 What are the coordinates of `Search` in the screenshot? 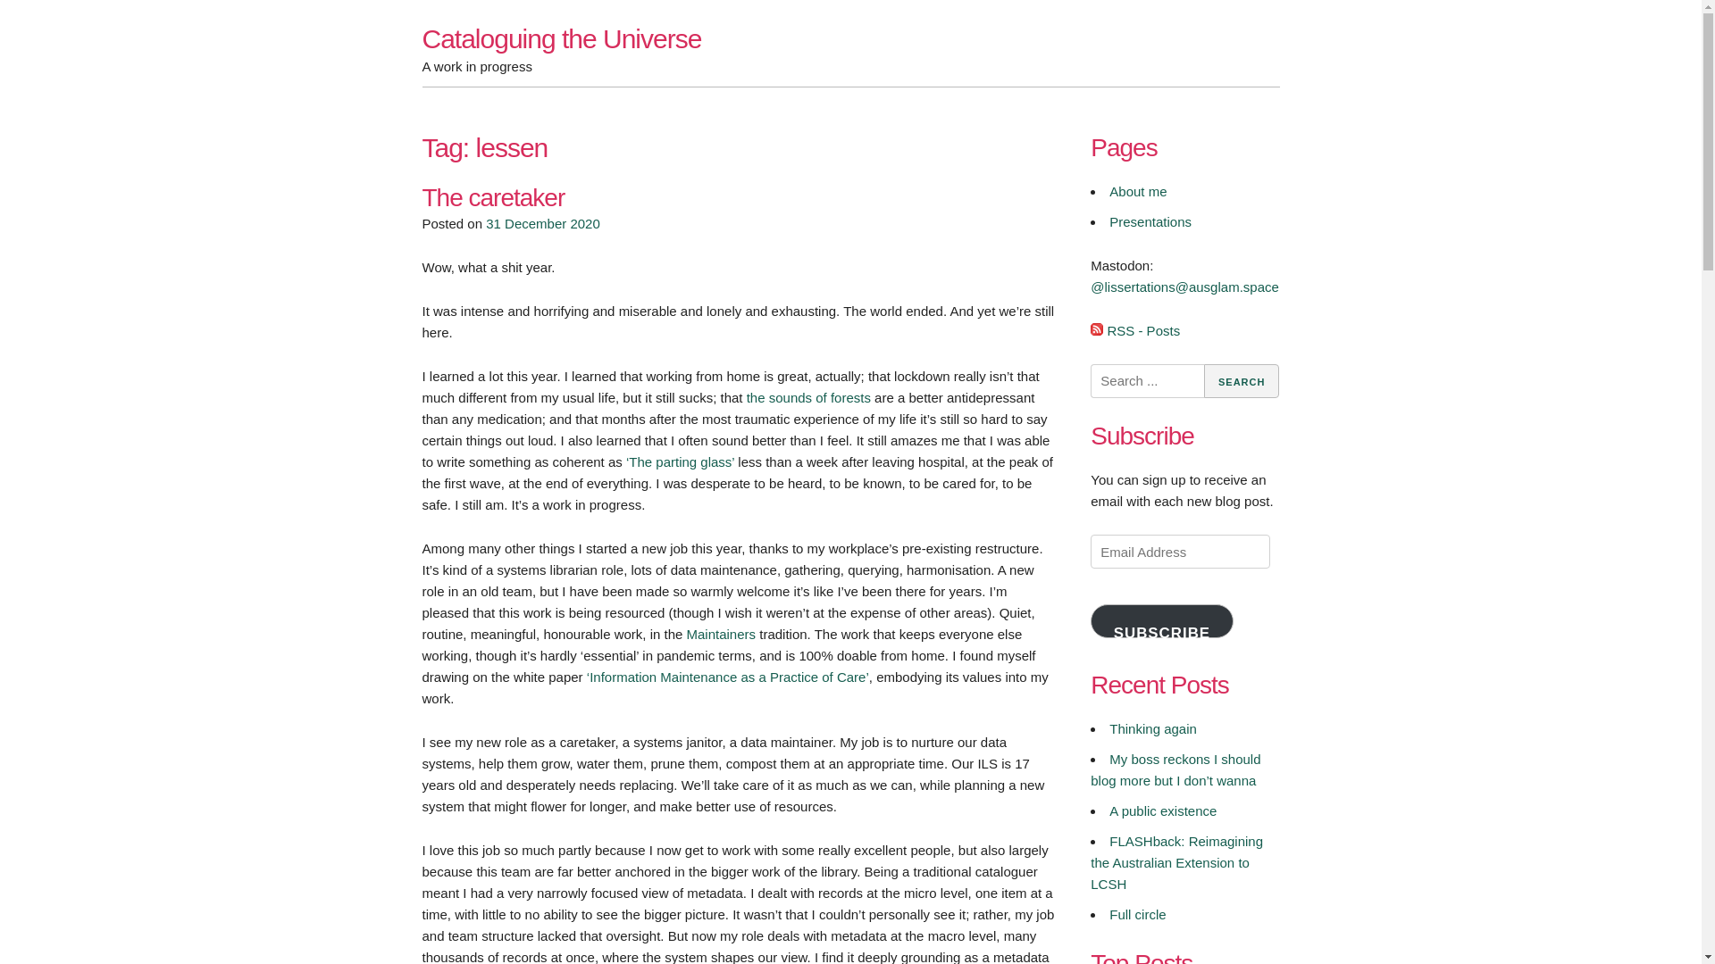 It's located at (1242, 381).